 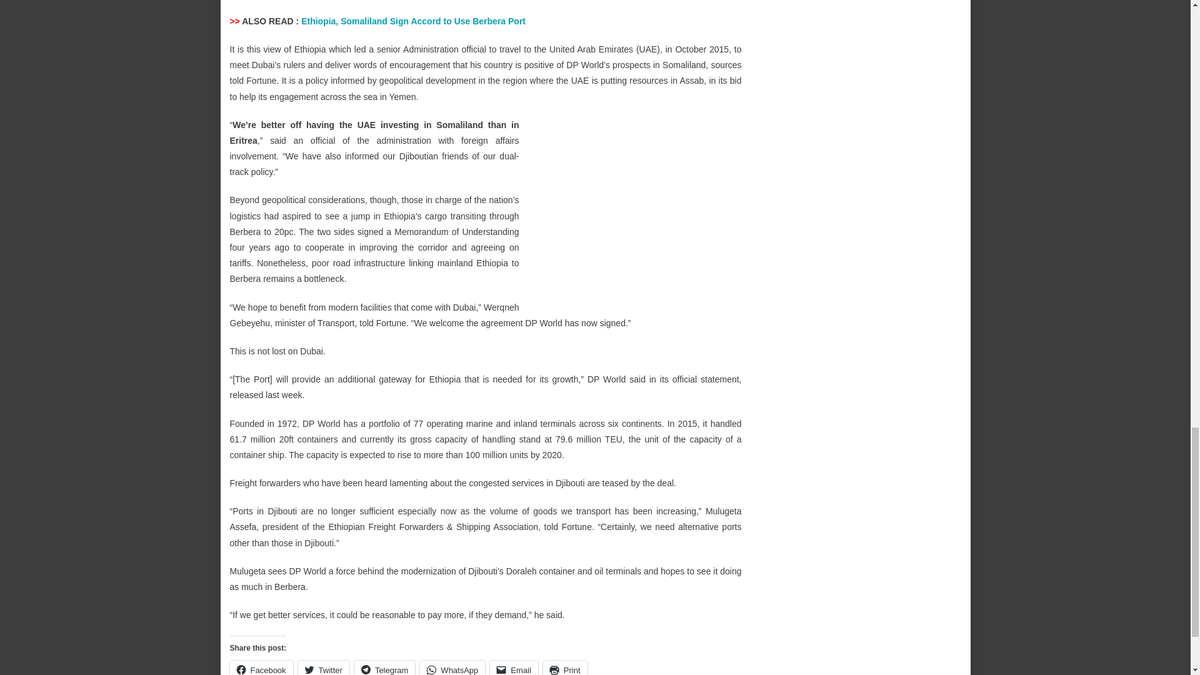 I want to click on WhatsApp, so click(x=452, y=667).